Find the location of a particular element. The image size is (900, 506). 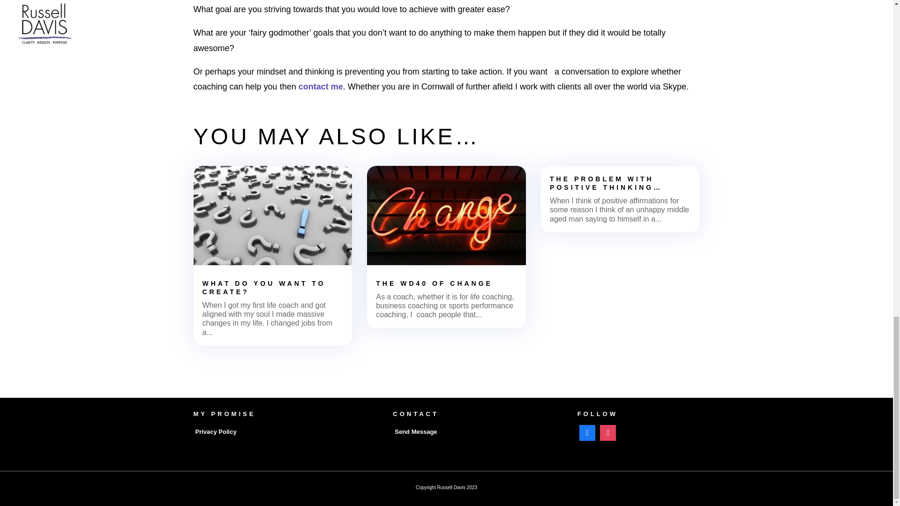

THE WD40 OF CHANGE is located at coordinates (434, 283).